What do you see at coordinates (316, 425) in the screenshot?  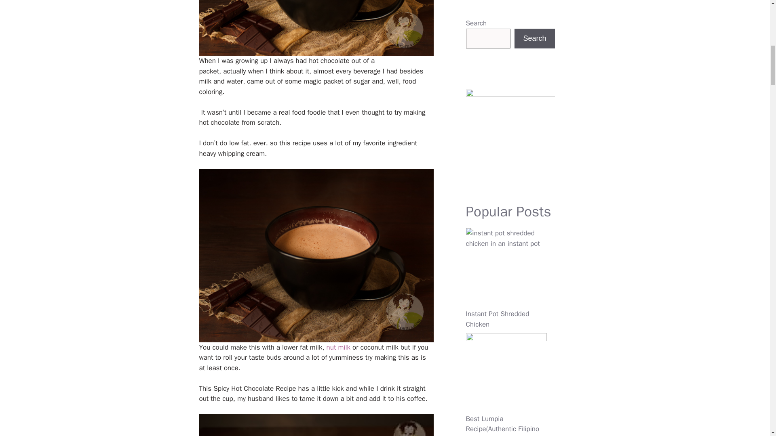 I see `Spicy Hot Chocolate Recipe Kelly Bejelly` at bounding box center [316, 425].